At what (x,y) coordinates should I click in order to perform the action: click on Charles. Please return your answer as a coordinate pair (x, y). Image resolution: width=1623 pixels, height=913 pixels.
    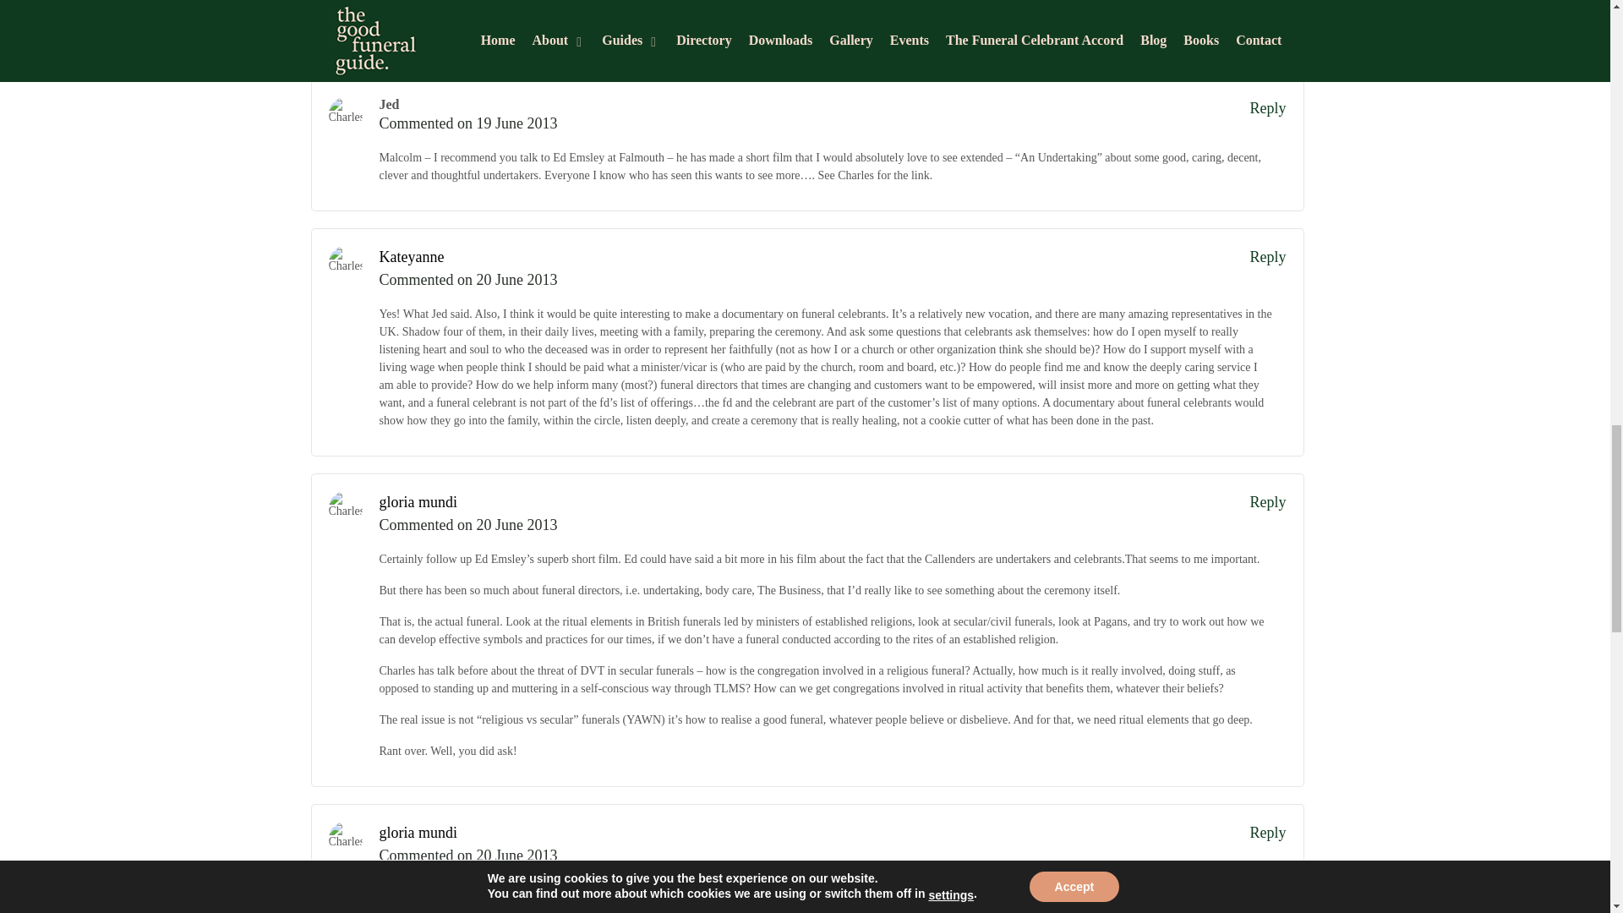
    Looking at the image, I should click on (345, 508).